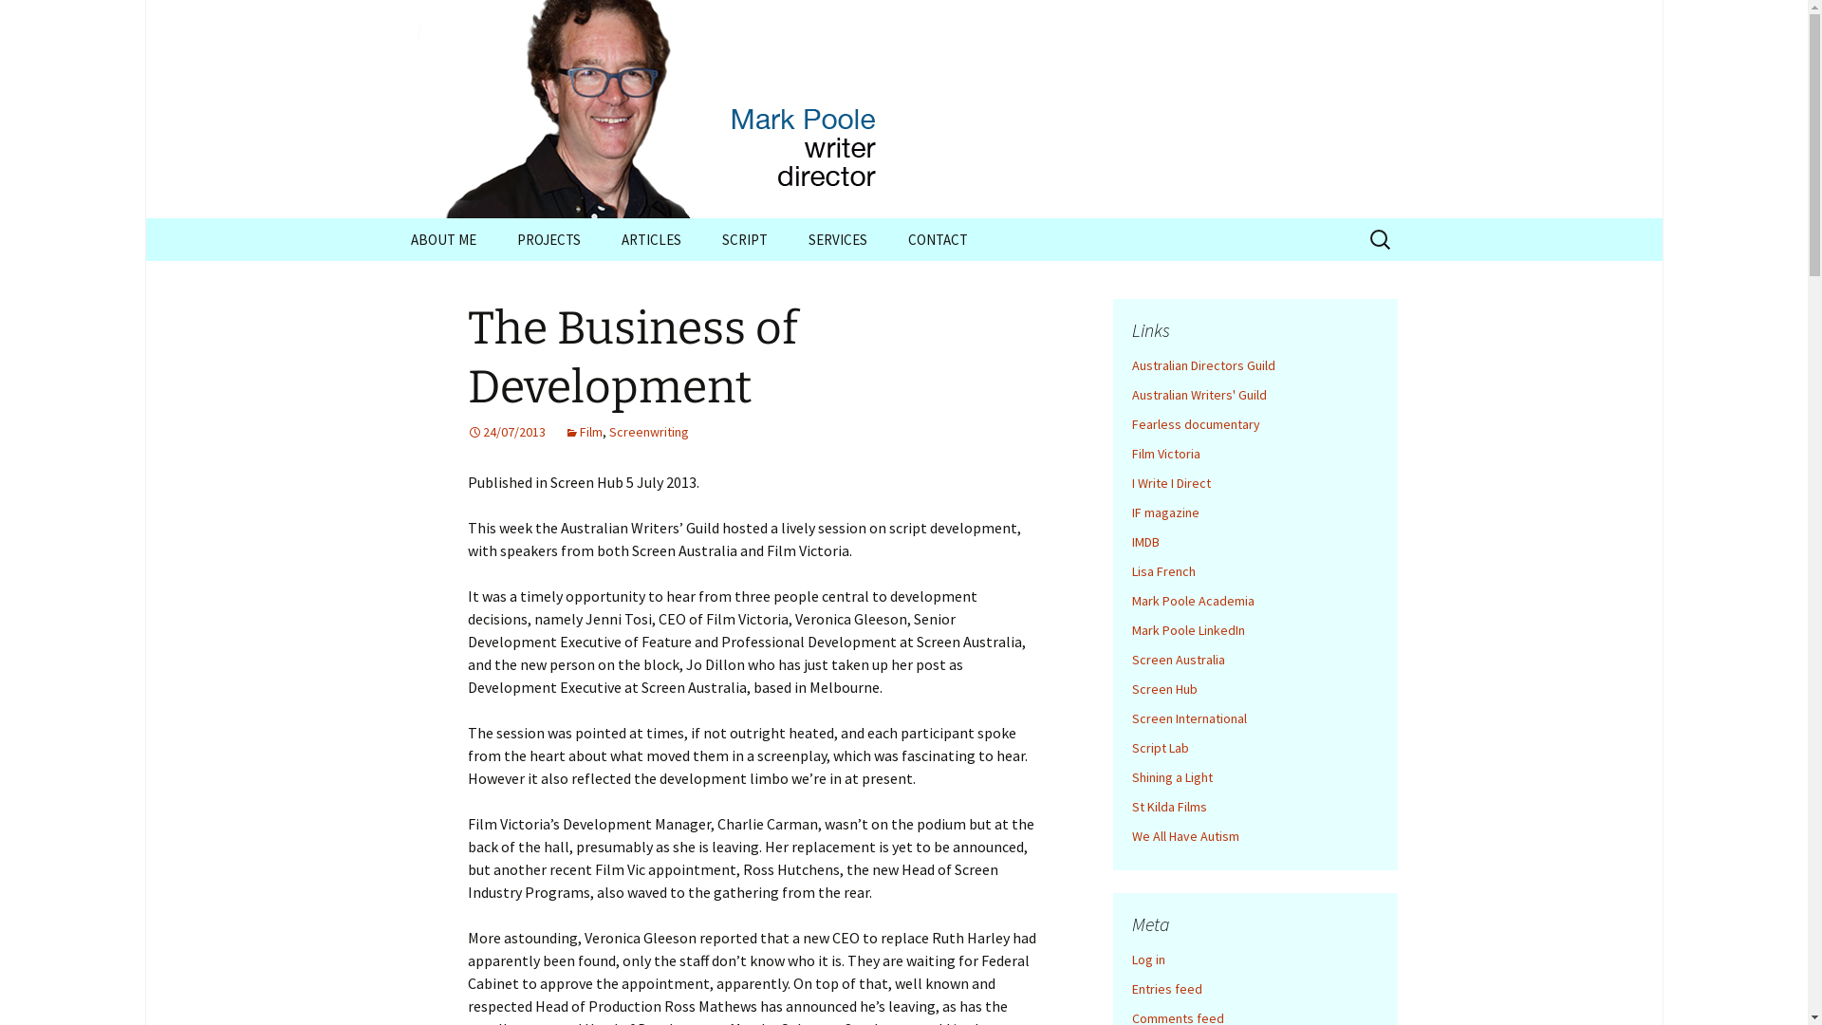  What do you see at coordinates (1166, 989) in the screenshot?
I see `Entries feed` at bounding box center [1166, 989].